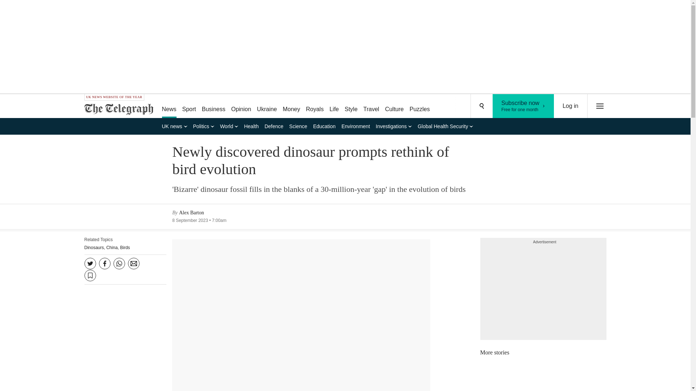 The width and height of the screenshot is (696, 391). What do you see at coordinates (523, 106) in the screenshot?
I see `World` at bounding box center [523, 106].